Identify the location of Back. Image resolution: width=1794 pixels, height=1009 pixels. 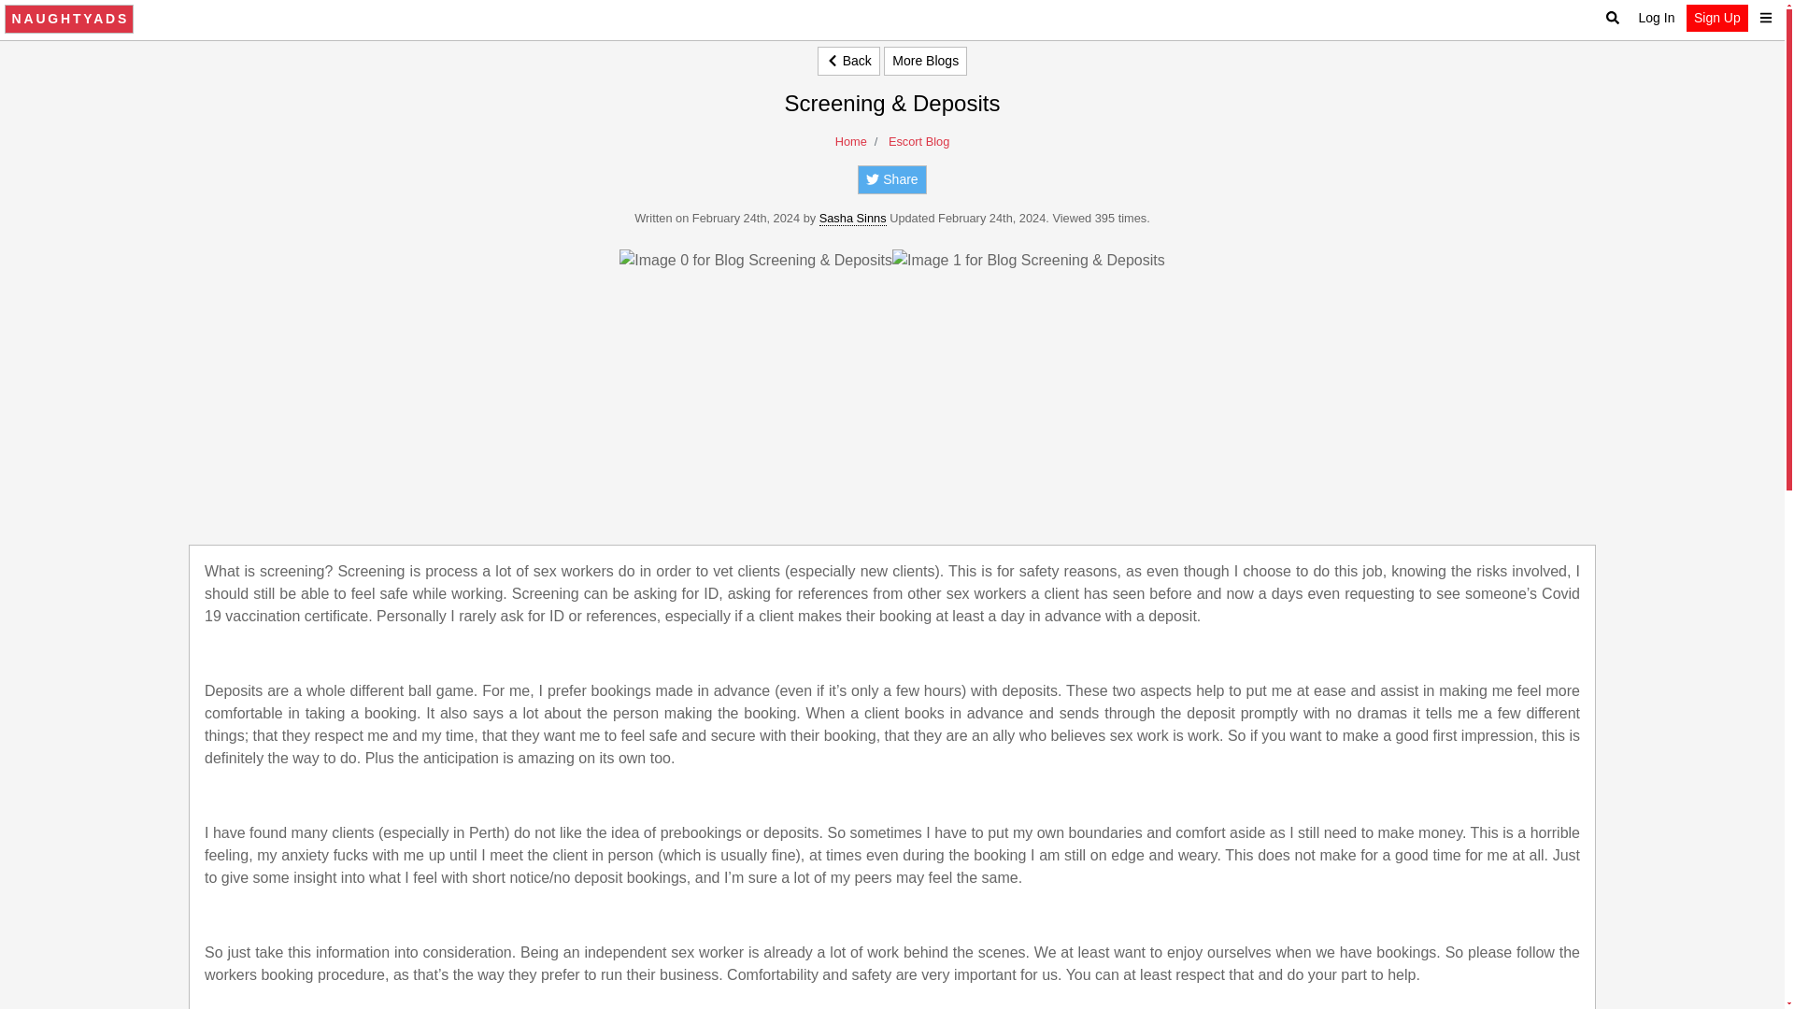
(848, 61).